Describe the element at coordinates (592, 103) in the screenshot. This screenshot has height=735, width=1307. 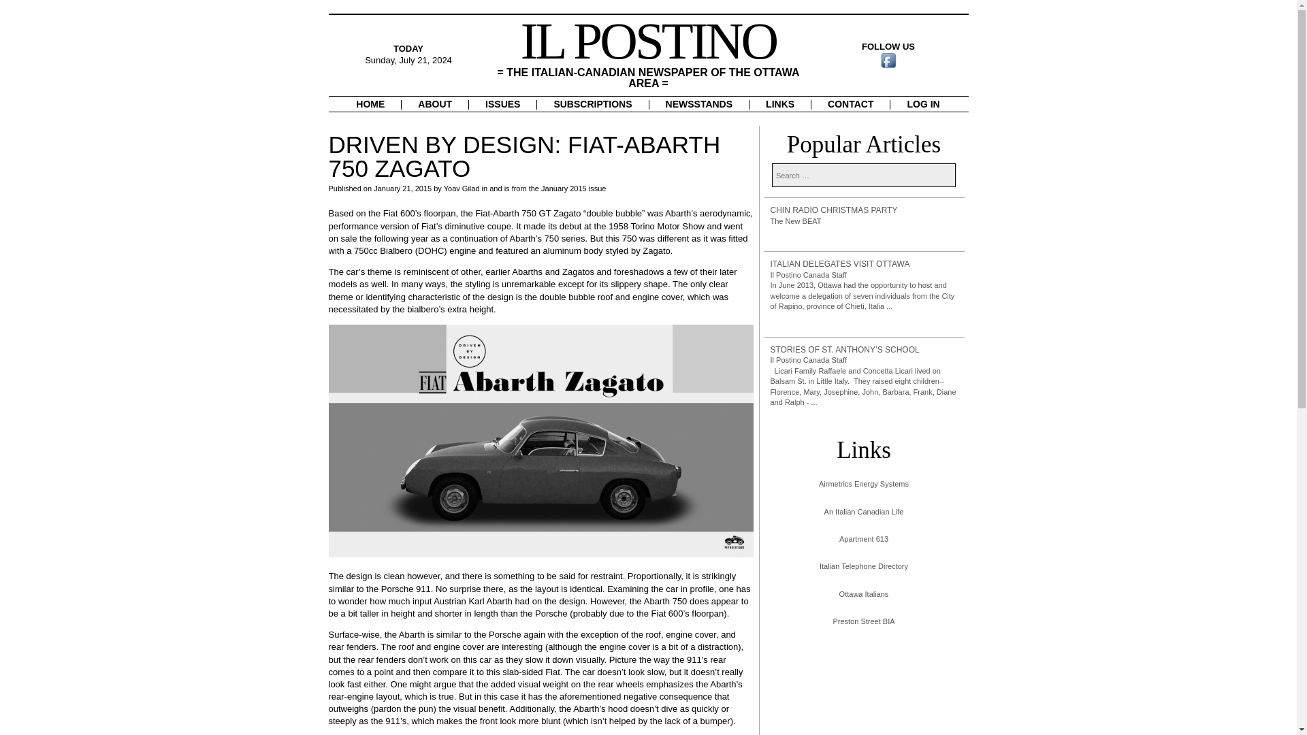
I see `SUBSCRIPTIONS` at that location.